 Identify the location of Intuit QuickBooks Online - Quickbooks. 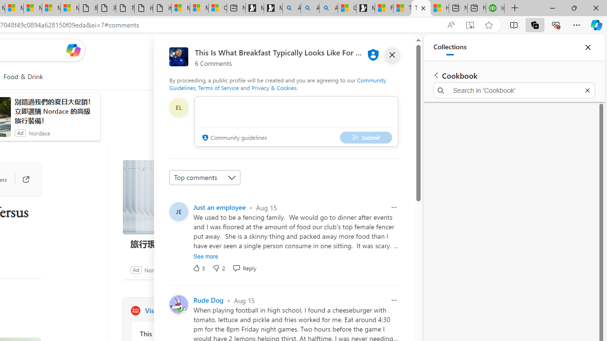
(495, 9).